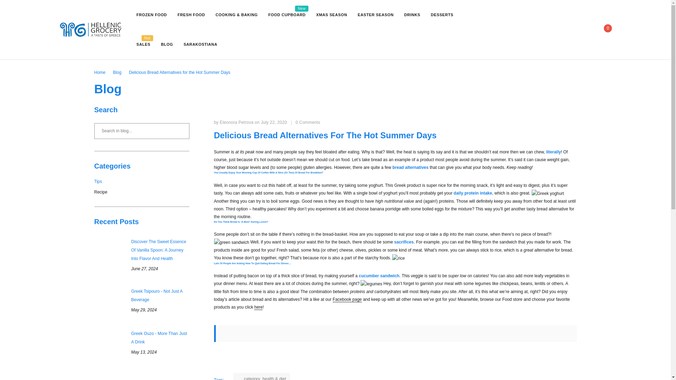 This screenshot has width=676, height=380. Describe the element at coordinates (142, 191) in the screenshot. I see `Recipe` at that location.